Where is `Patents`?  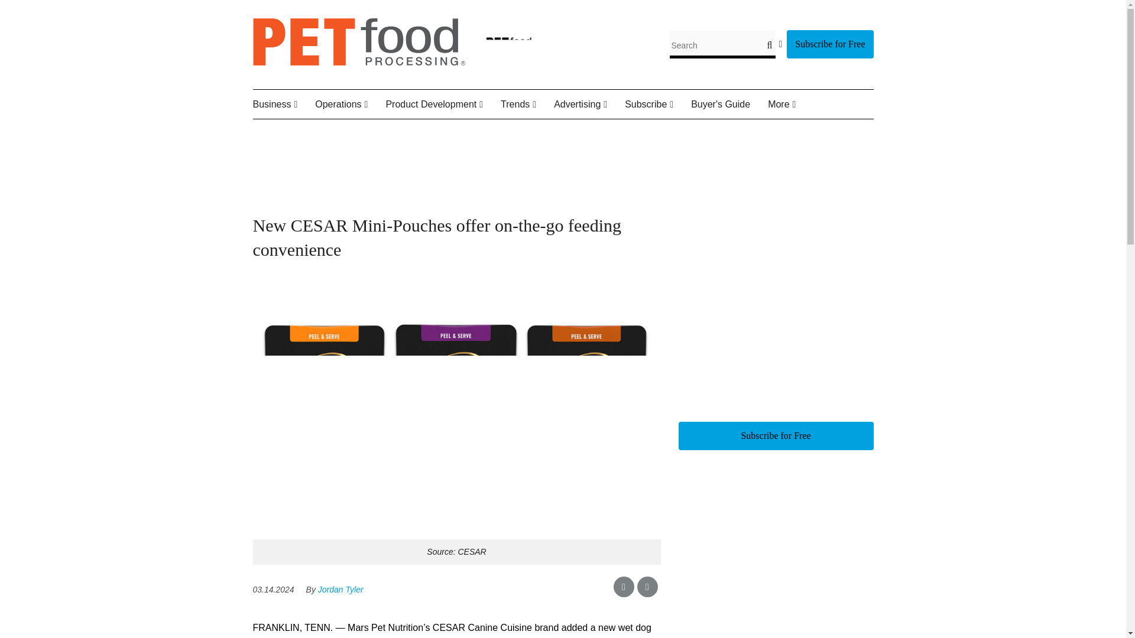
Patents is located at coordinates (458, 132).